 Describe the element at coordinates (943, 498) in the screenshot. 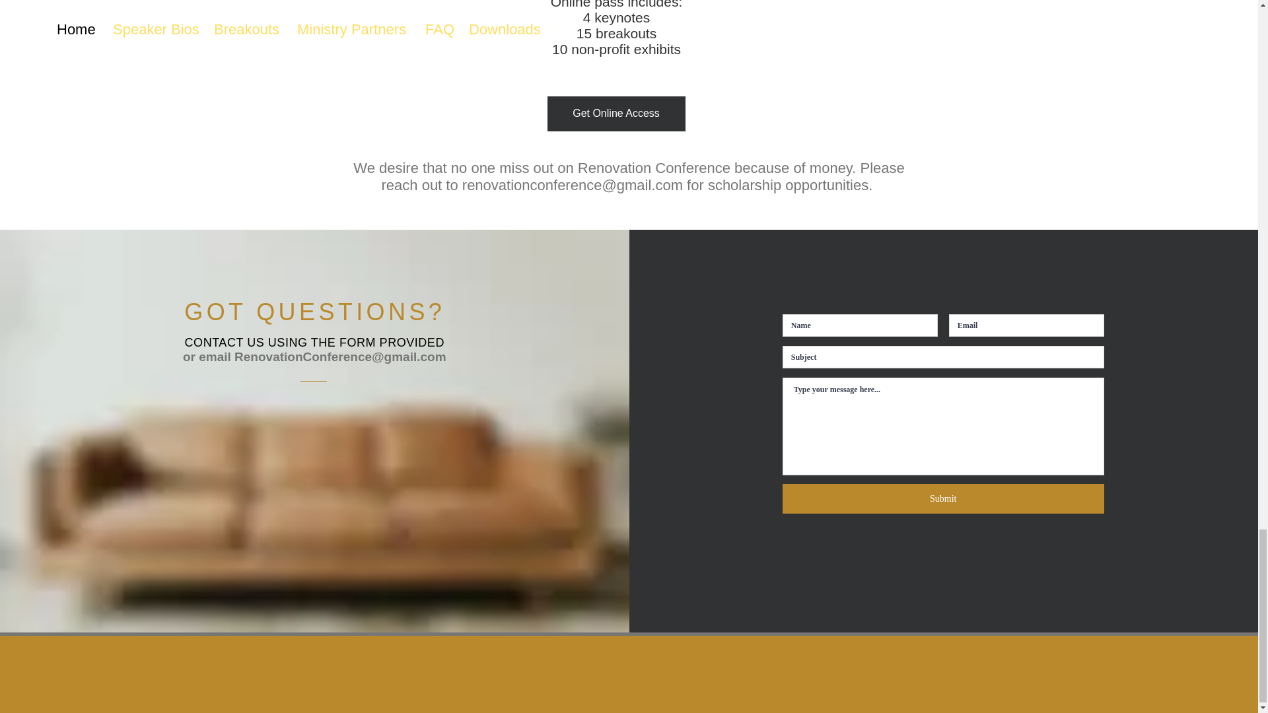

I see `Submit` at that location.